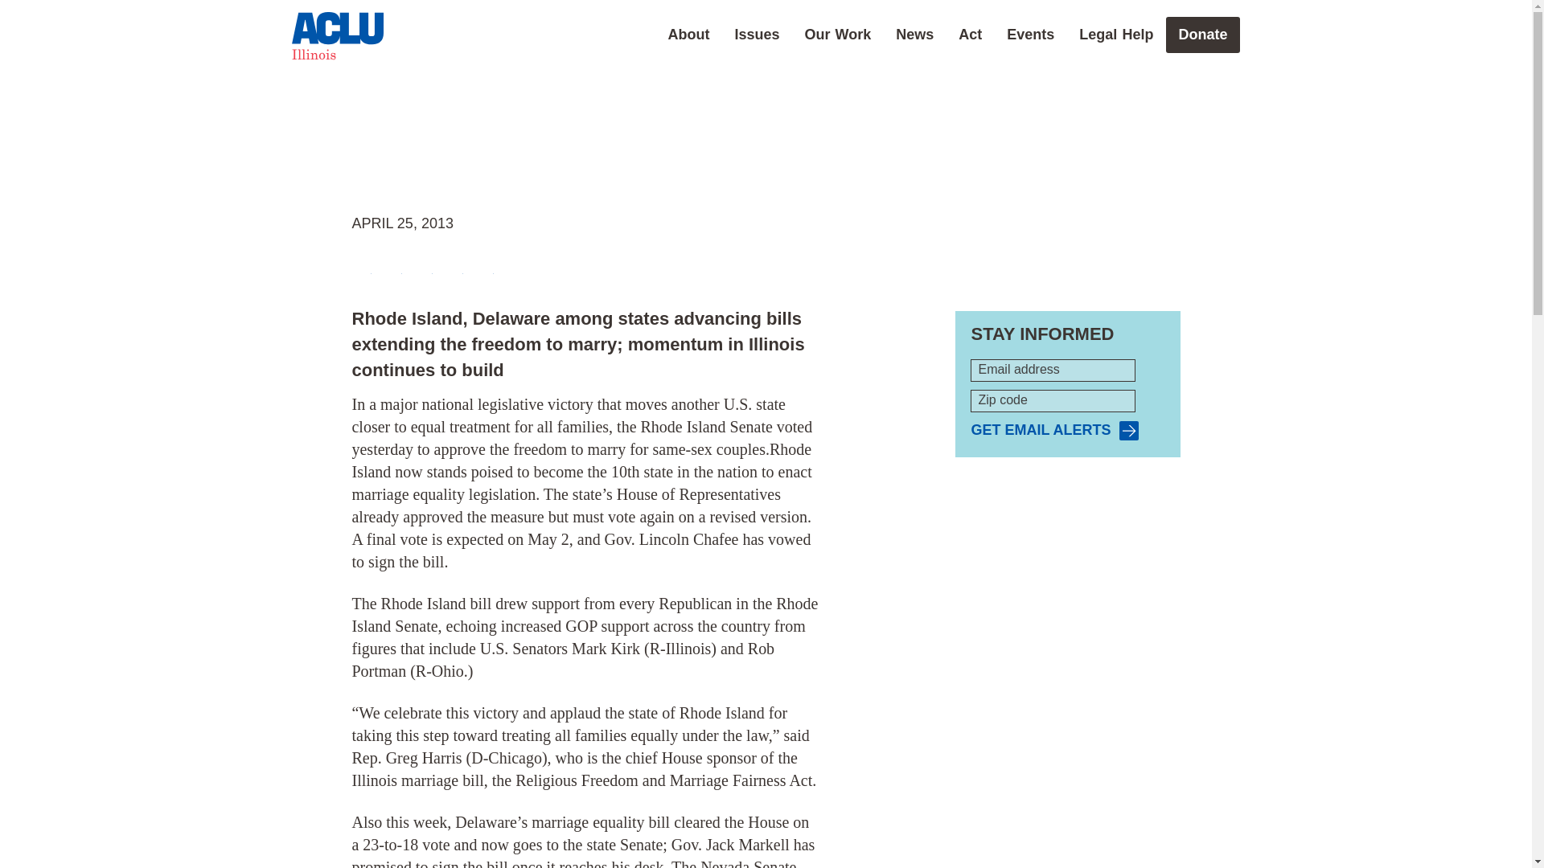 The height and width of the screenshot is (868, 1544). I want to click on Submit this to Reddit, so click(423, 265).